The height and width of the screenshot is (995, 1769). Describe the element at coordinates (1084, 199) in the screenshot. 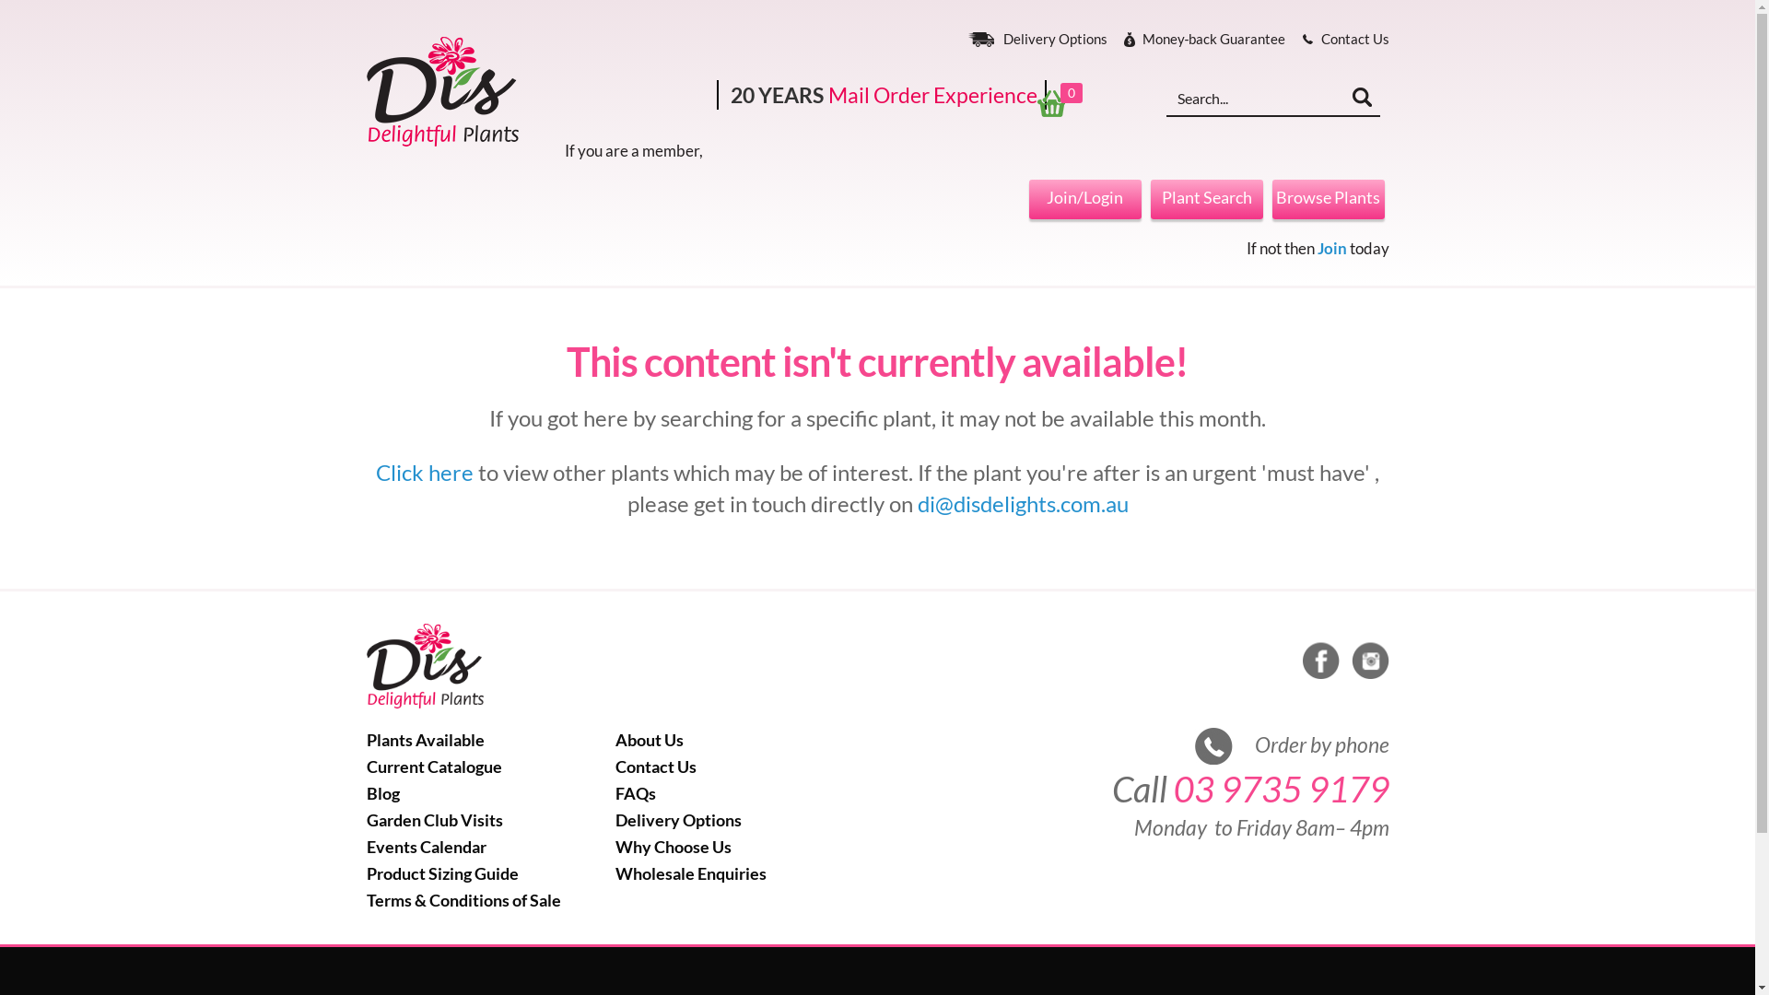

I see `Join/Login` at that location.